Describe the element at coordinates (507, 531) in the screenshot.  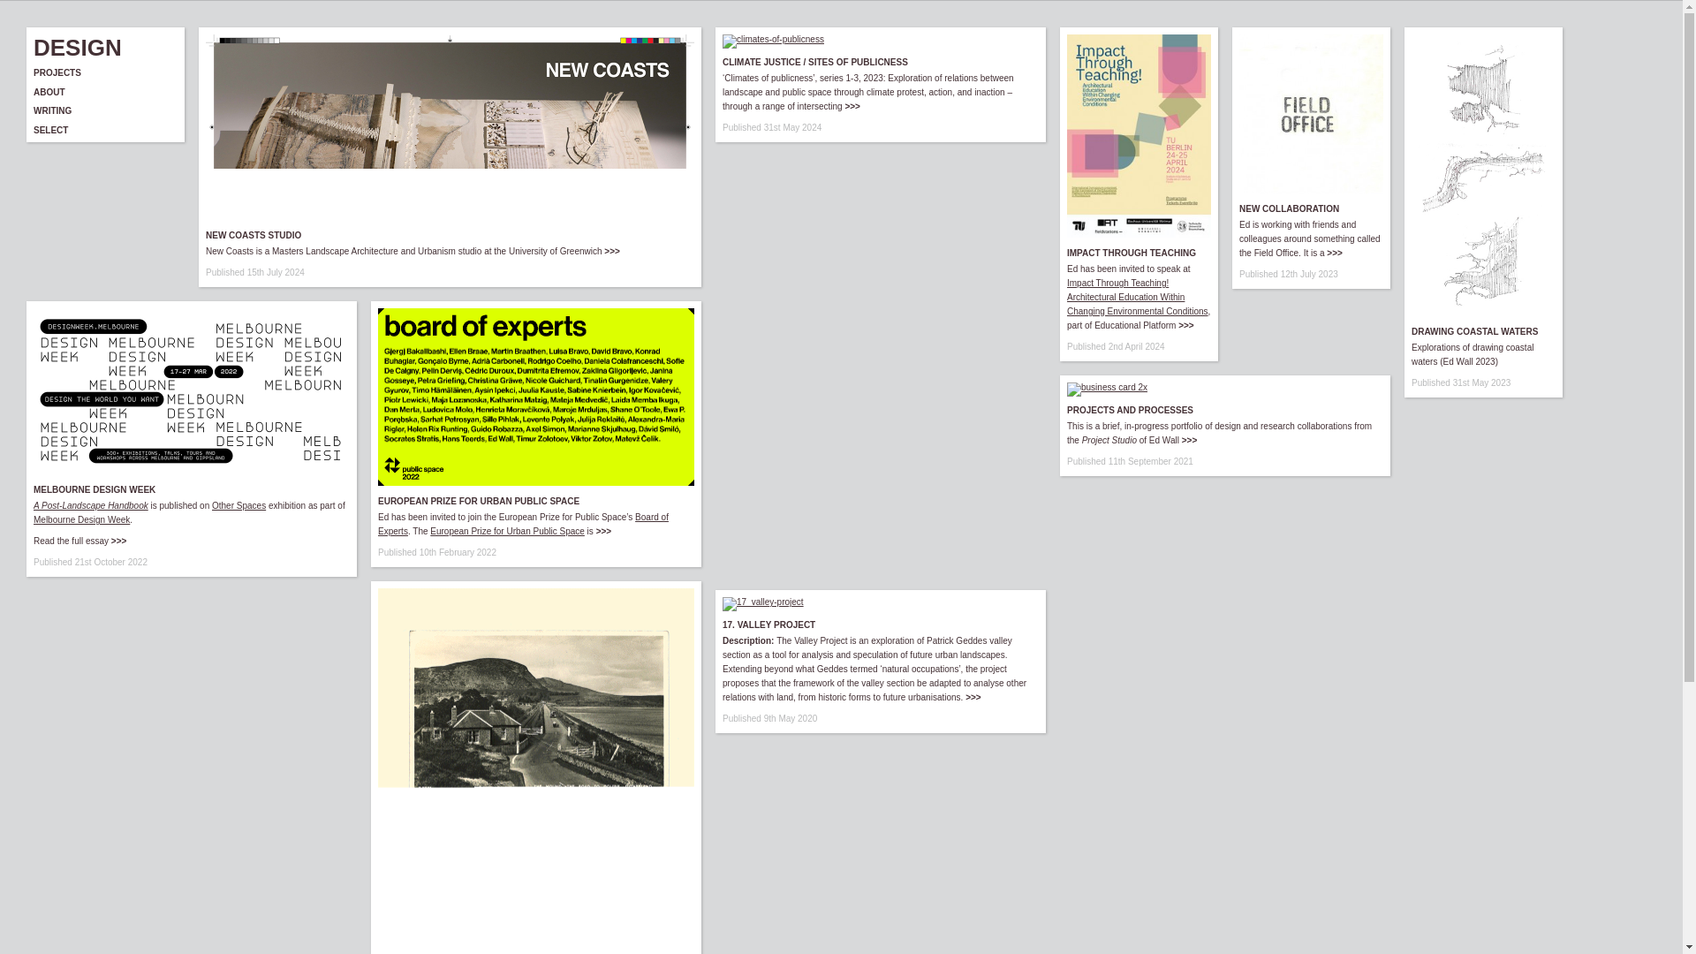
I see `European Prize for Urban Public Space` at that location.